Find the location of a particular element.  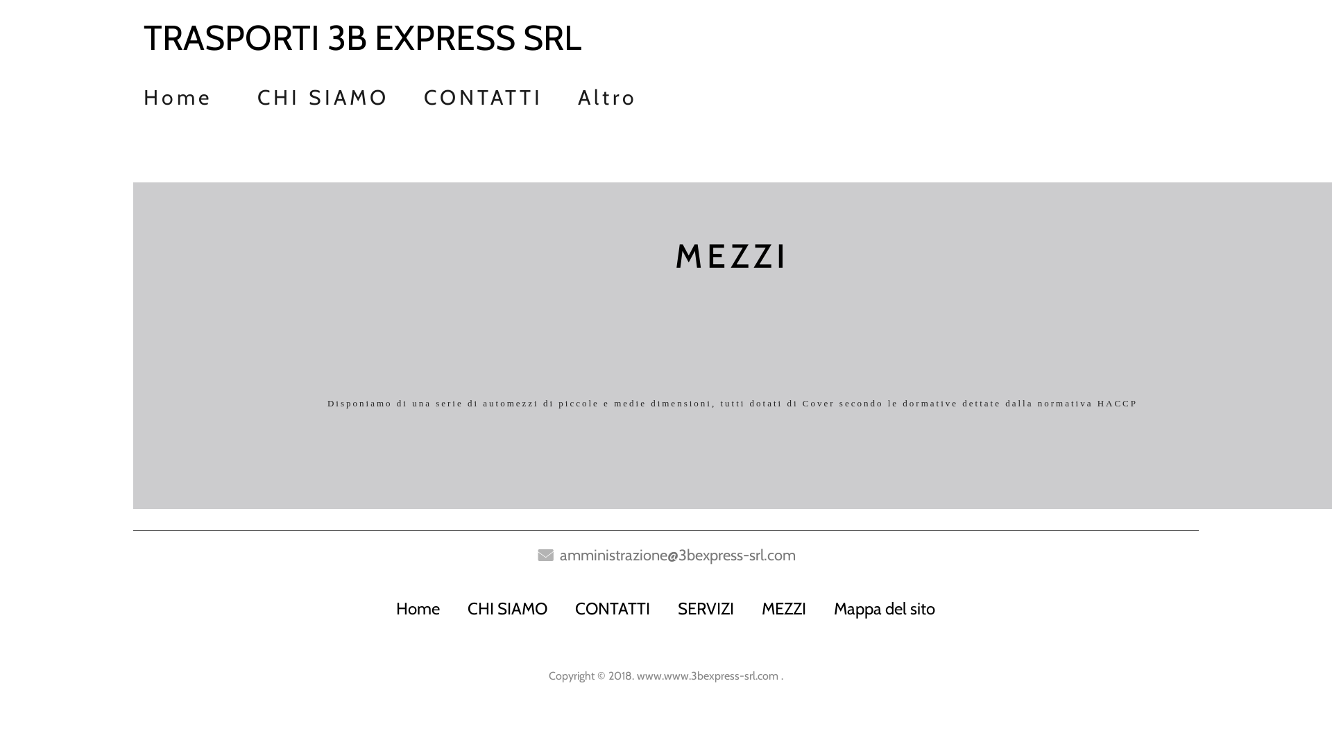

CONTATTI is located at coordinates (484, 93).